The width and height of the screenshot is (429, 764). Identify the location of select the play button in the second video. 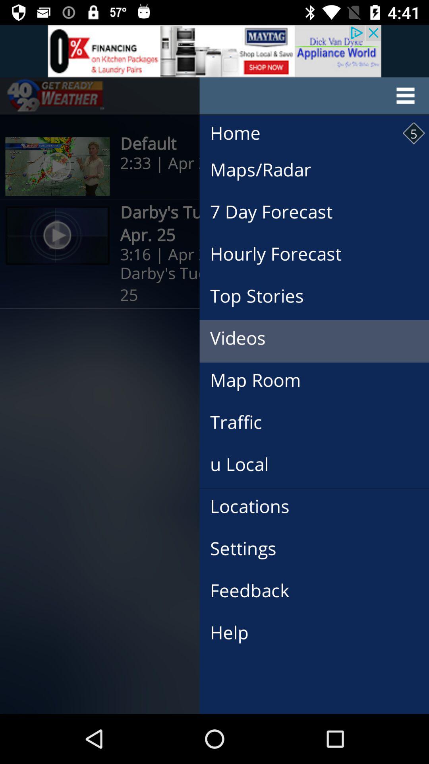
(57, 235).